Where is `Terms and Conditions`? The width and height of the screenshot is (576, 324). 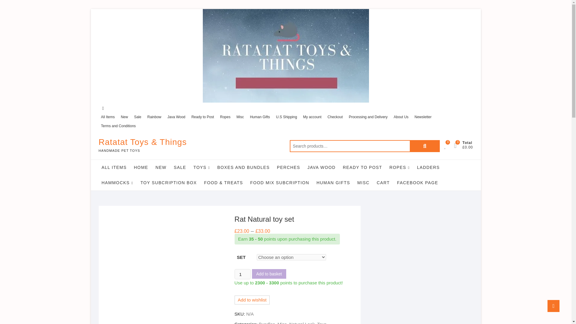 Terms and Conditions is located at coordinates (118, 126).